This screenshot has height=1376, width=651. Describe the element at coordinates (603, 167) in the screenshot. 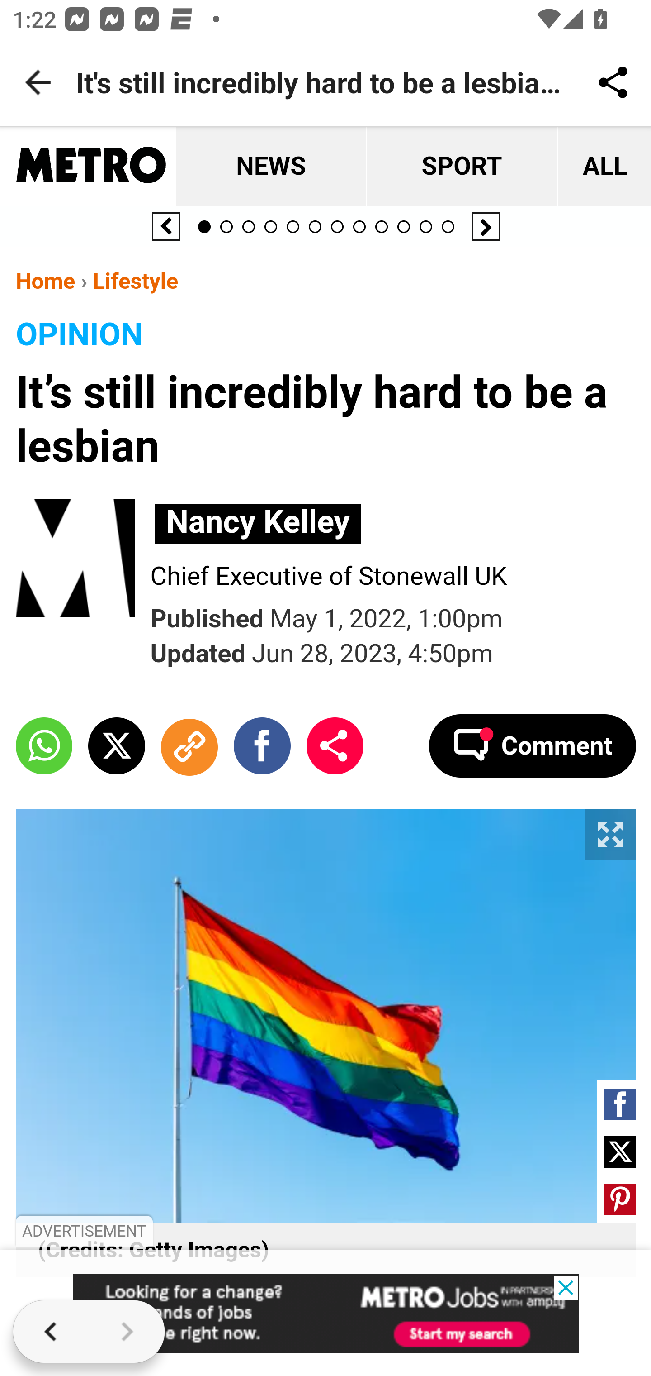

I see `ALL` at that location.